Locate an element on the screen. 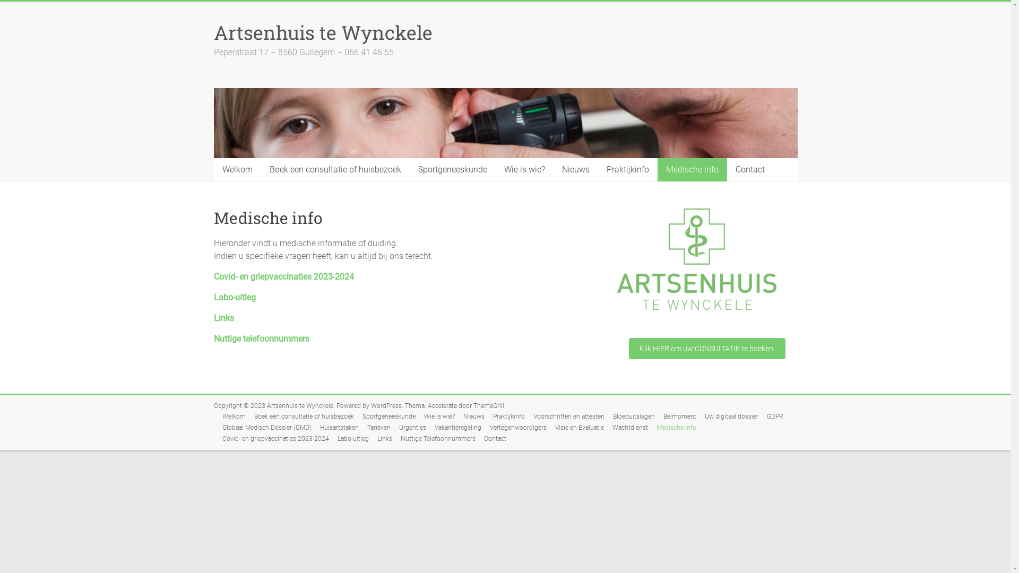 This screenshot has width=1019, height=573. Artsenhuis te Wynckele is located at coordinates (299, 406).